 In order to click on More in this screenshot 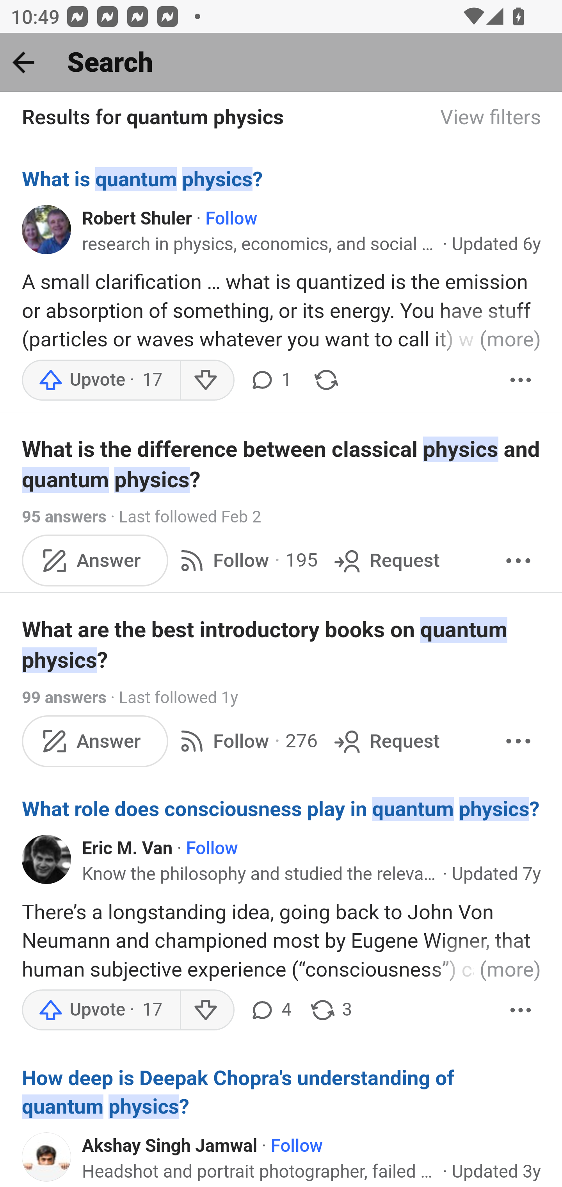, I will do `click(521, 380)`.